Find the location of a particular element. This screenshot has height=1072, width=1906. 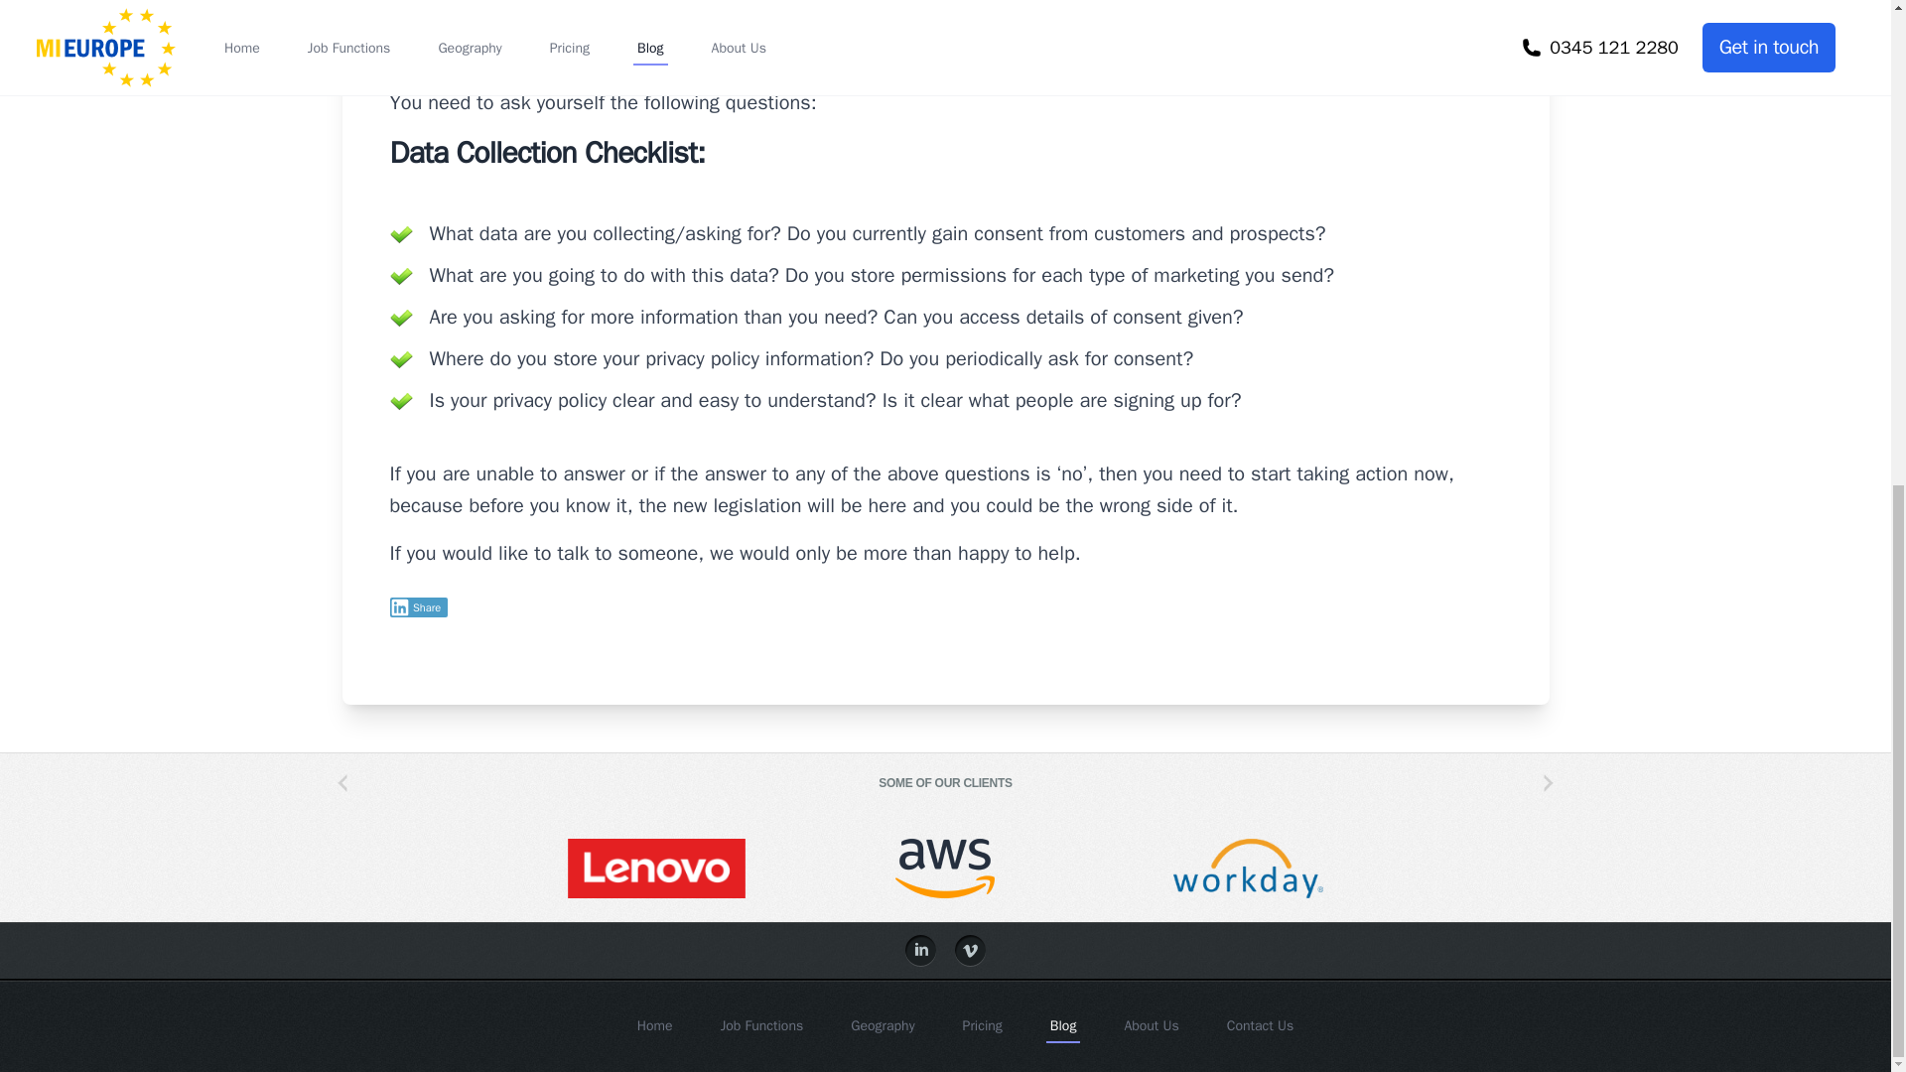

Share is located at coordinates (418, 607).